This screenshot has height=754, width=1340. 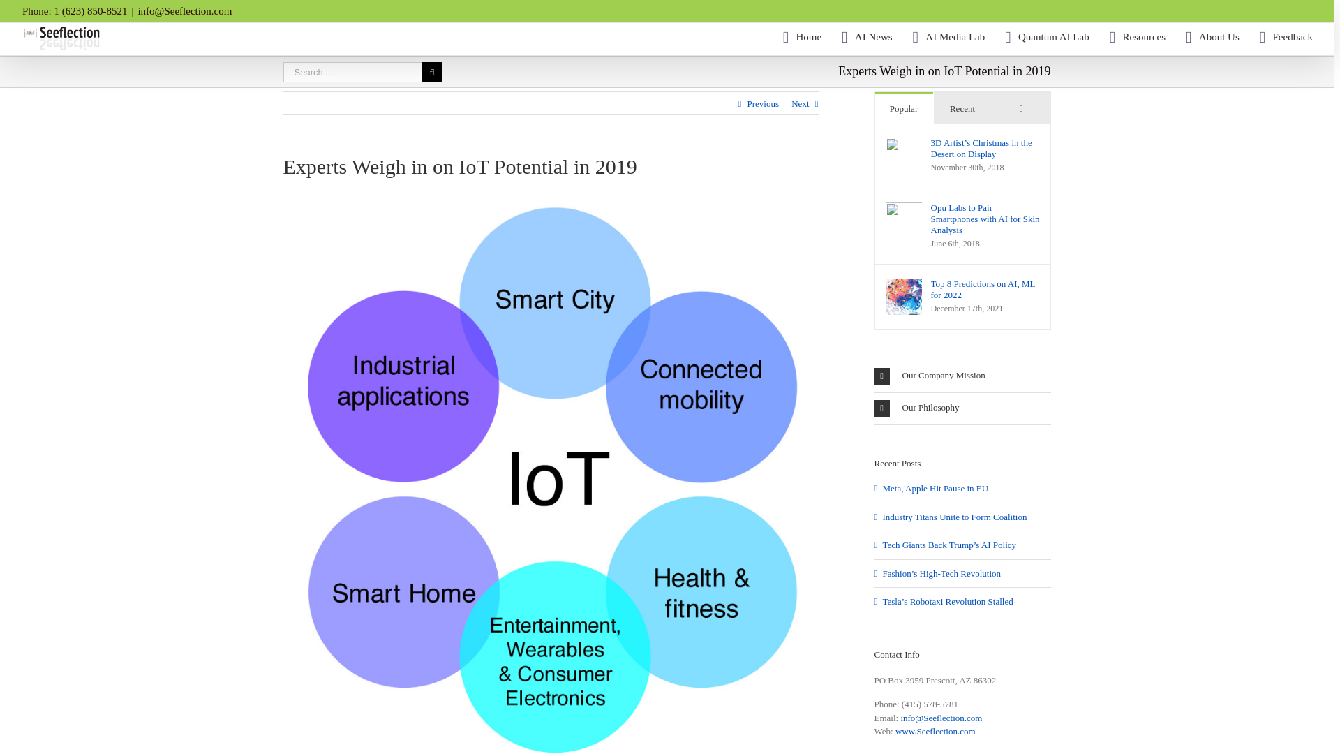 I want to click on Quantum AI Lab, so click(x=1047, y=37).